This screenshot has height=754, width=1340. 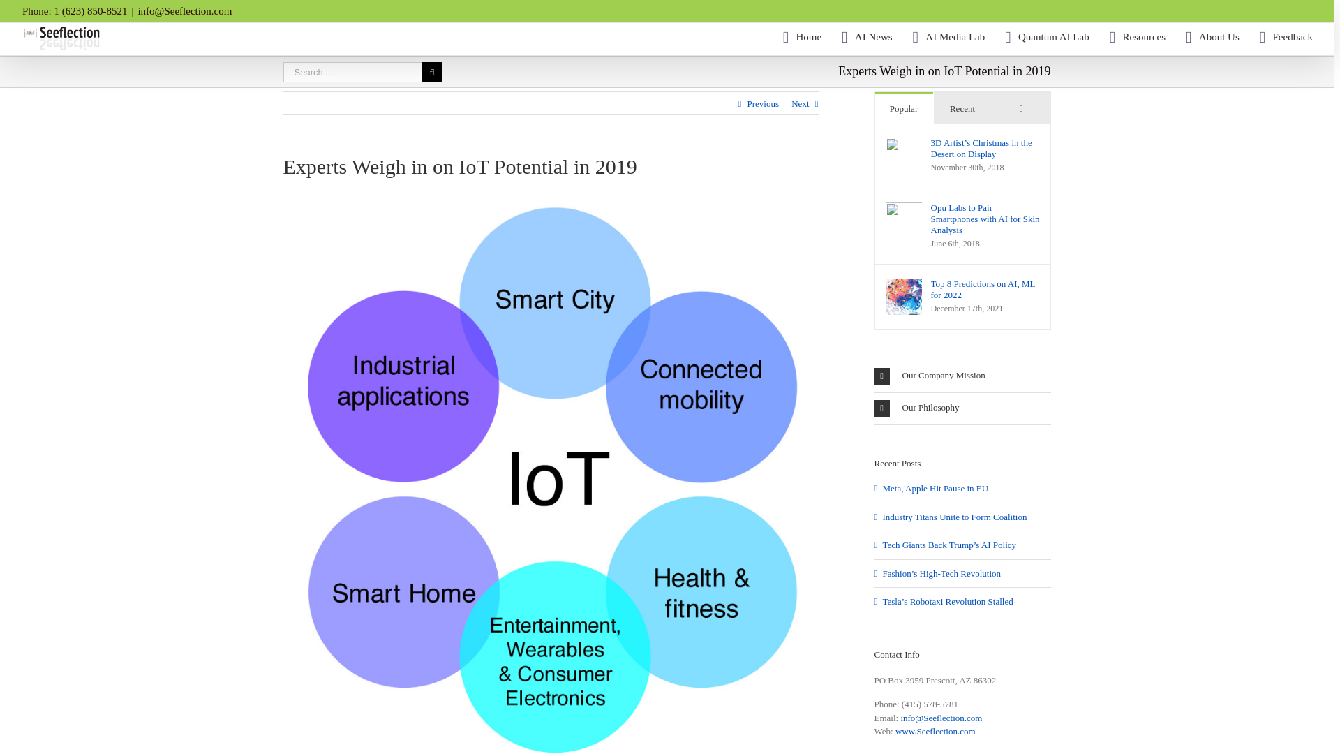 I want to click on Quantum AI Lab, so click(x=1047, y=37).